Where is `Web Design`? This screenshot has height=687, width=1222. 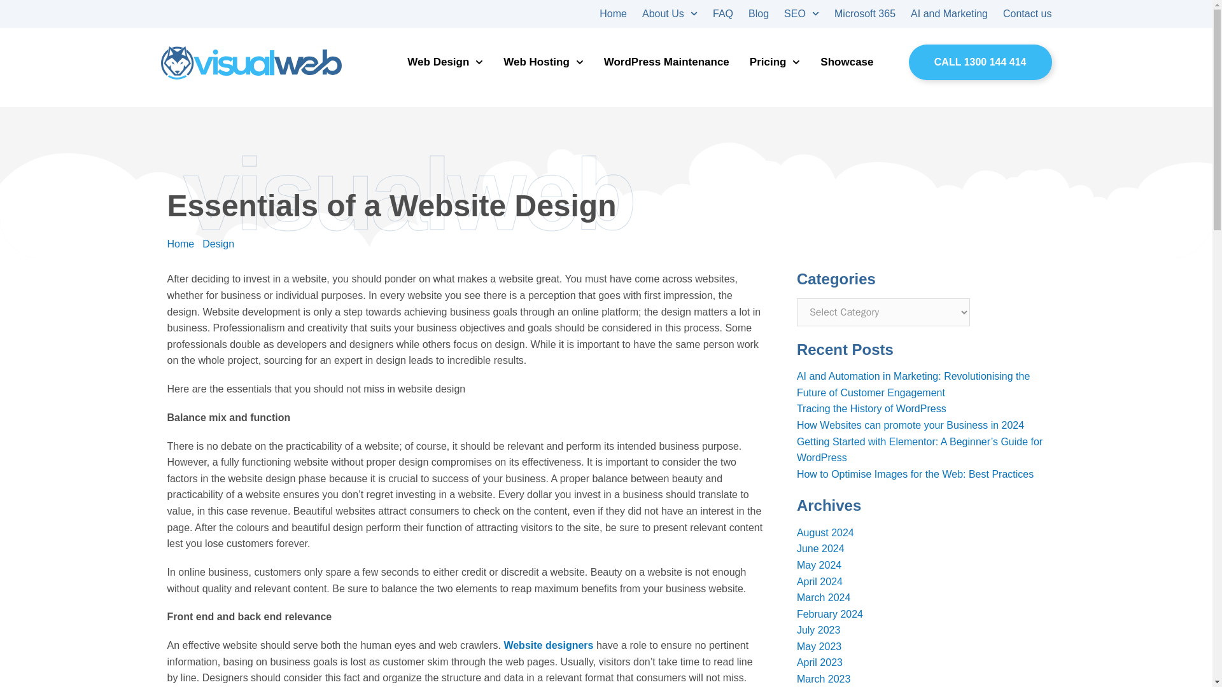 Web Design is located at coordinates (444, 62).